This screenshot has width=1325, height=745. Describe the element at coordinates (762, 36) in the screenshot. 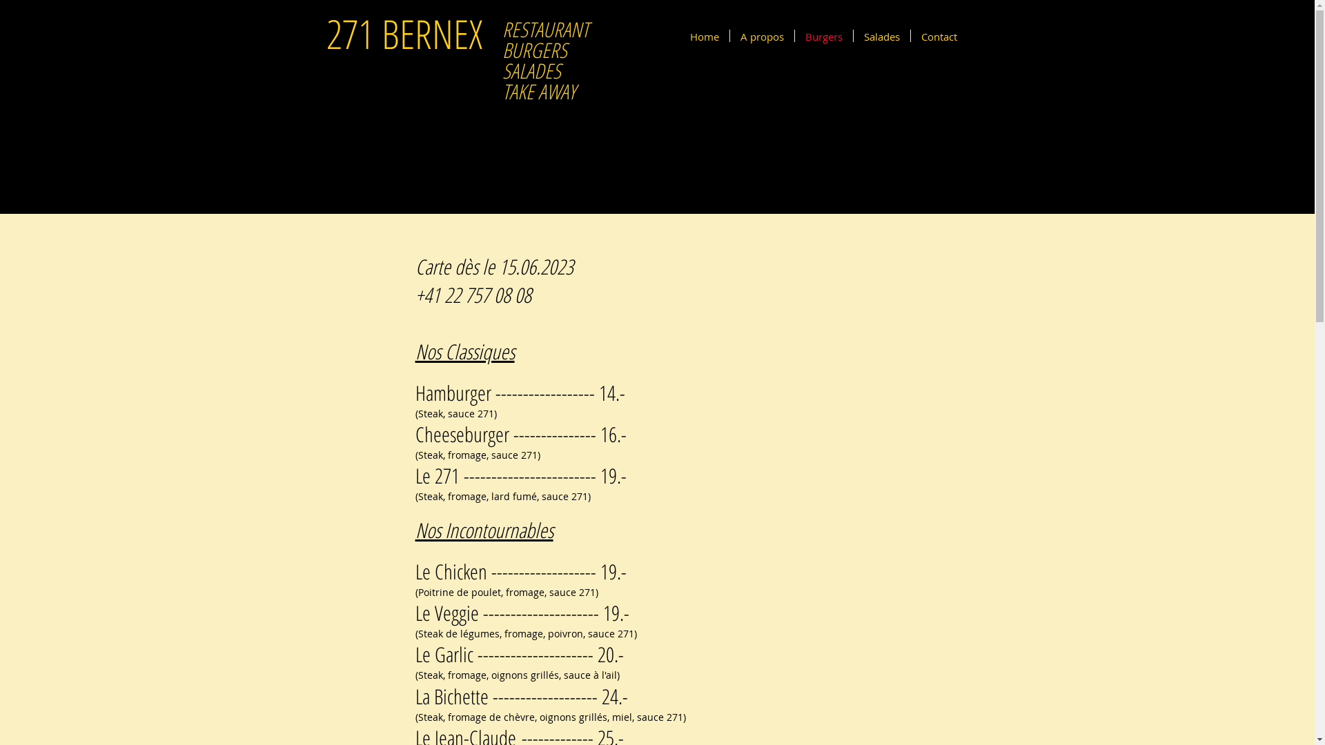

I see `A propos` at that location.